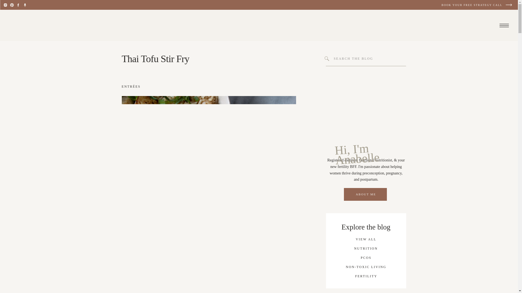 Image resolution: width=522 pixels, height=293 pixels. Describe the element at coordinates (366, 194) in the screenshot. I see `ABOUT ME` at that location.